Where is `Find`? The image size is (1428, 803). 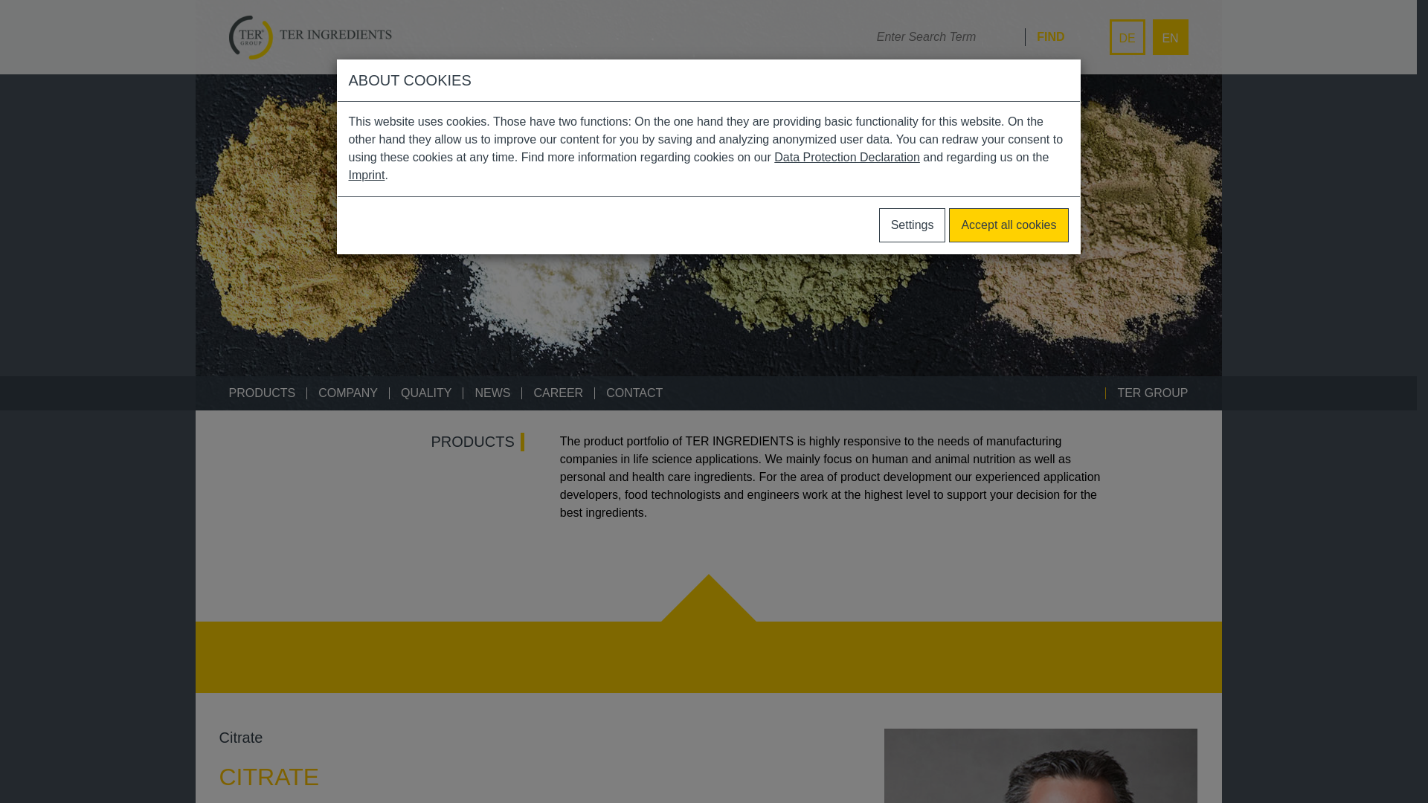 Find is located at coordinates (1044, 36).